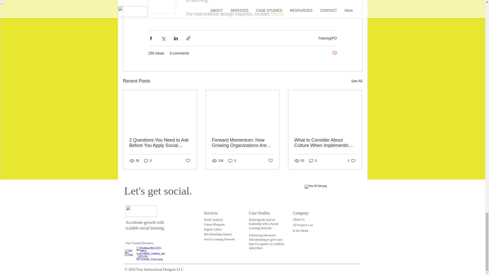  Describe the element at coordinates (141, 211) in the screenshot. I see `YID logo color small.png` at that location.